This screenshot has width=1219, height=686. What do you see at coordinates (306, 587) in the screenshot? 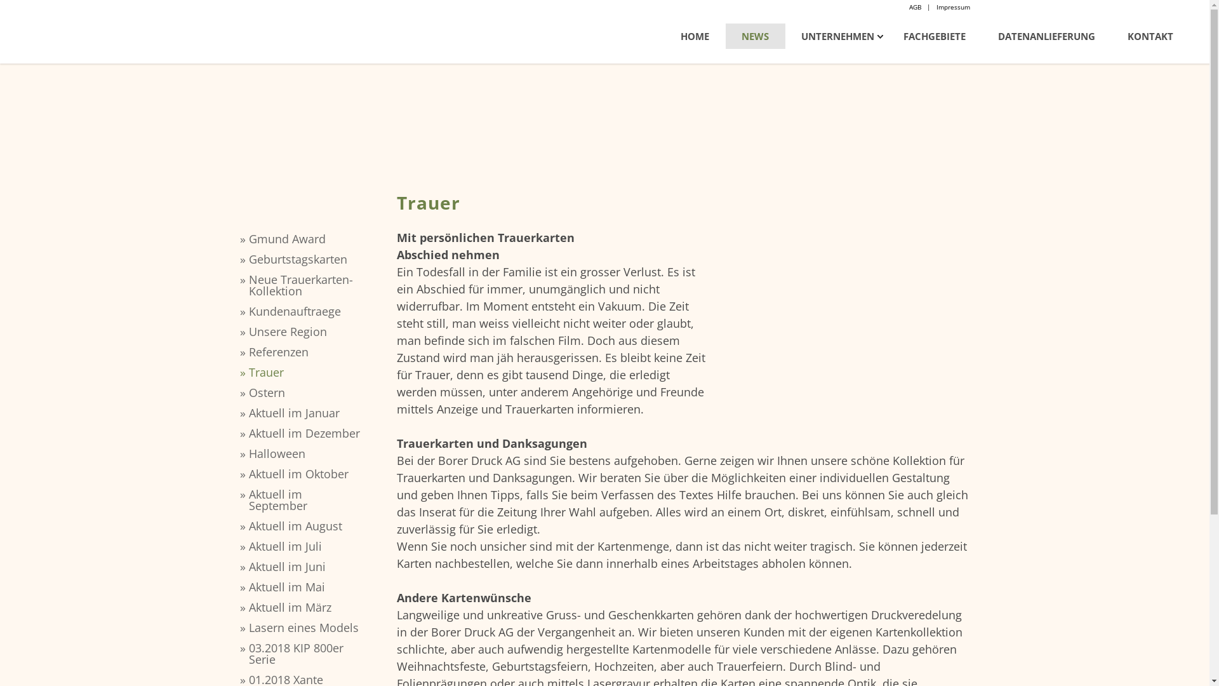
I see `Aktuell im Mai` at bounding box center [306, 587].